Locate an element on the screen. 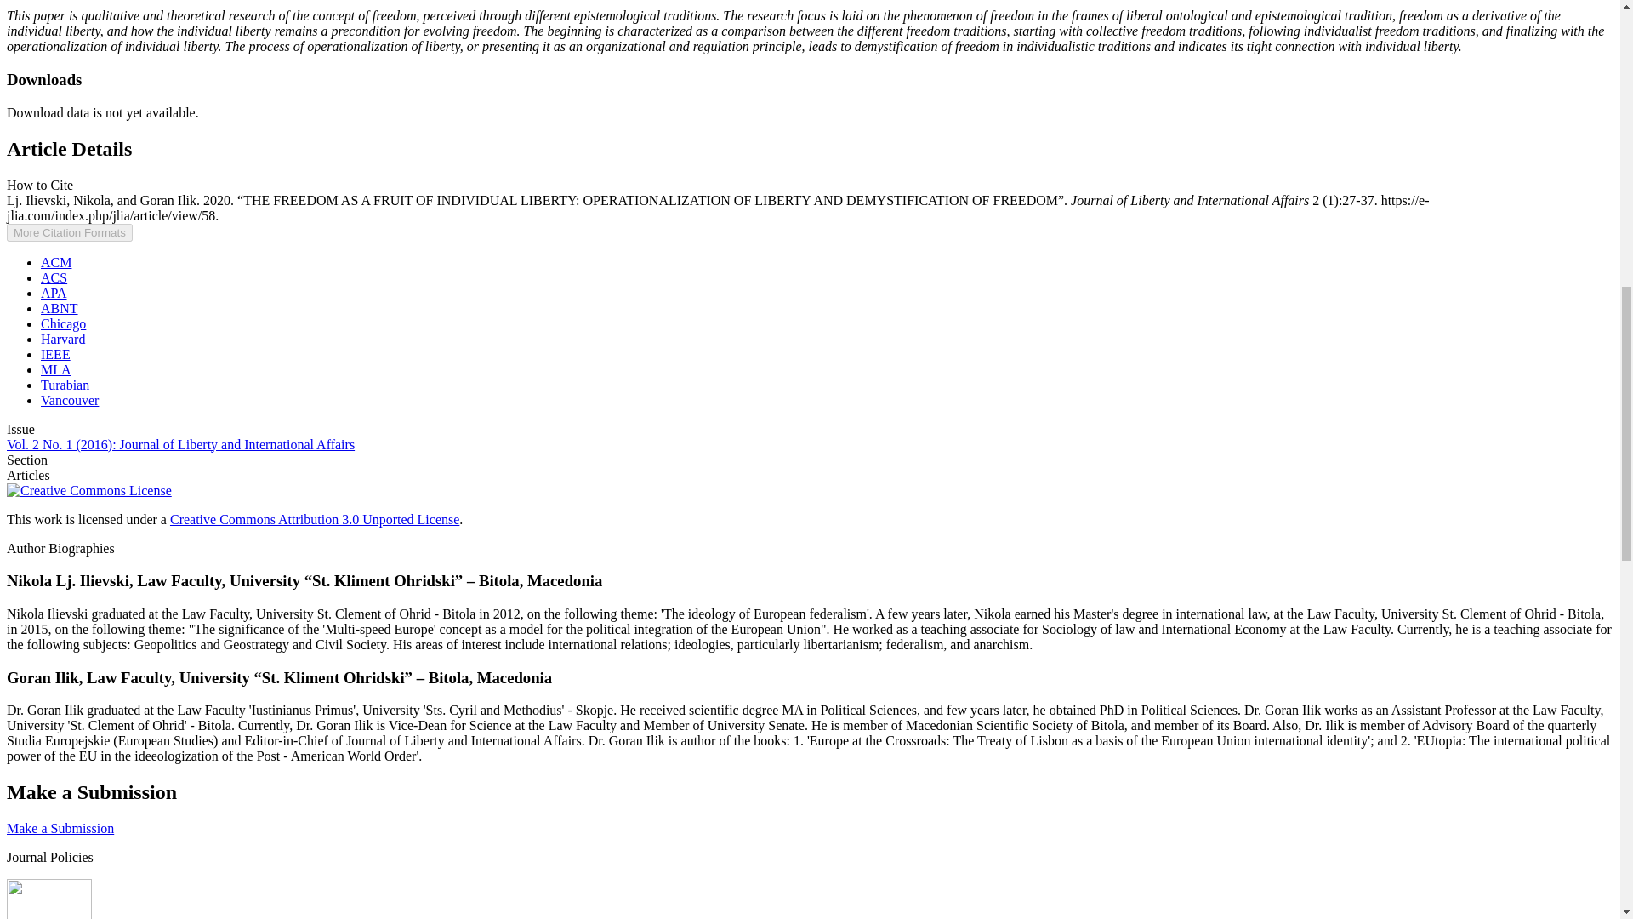 This screenshot has height=919, width=1633. ABNT is located at coordinates (60, 308).